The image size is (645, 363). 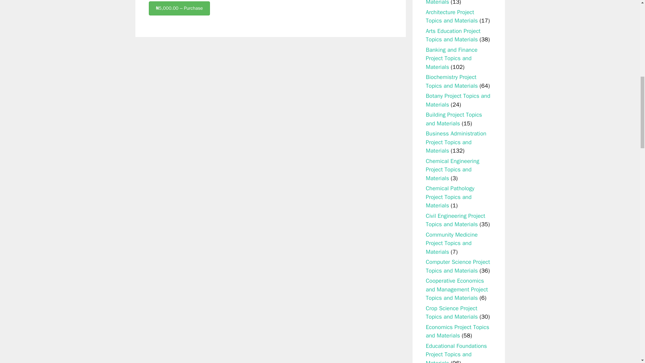 What do you see at coordinates (456, 220) in the screenshot?
I see `Civil Engineering Project Topics and Materials` at bounding box center [456, 220].